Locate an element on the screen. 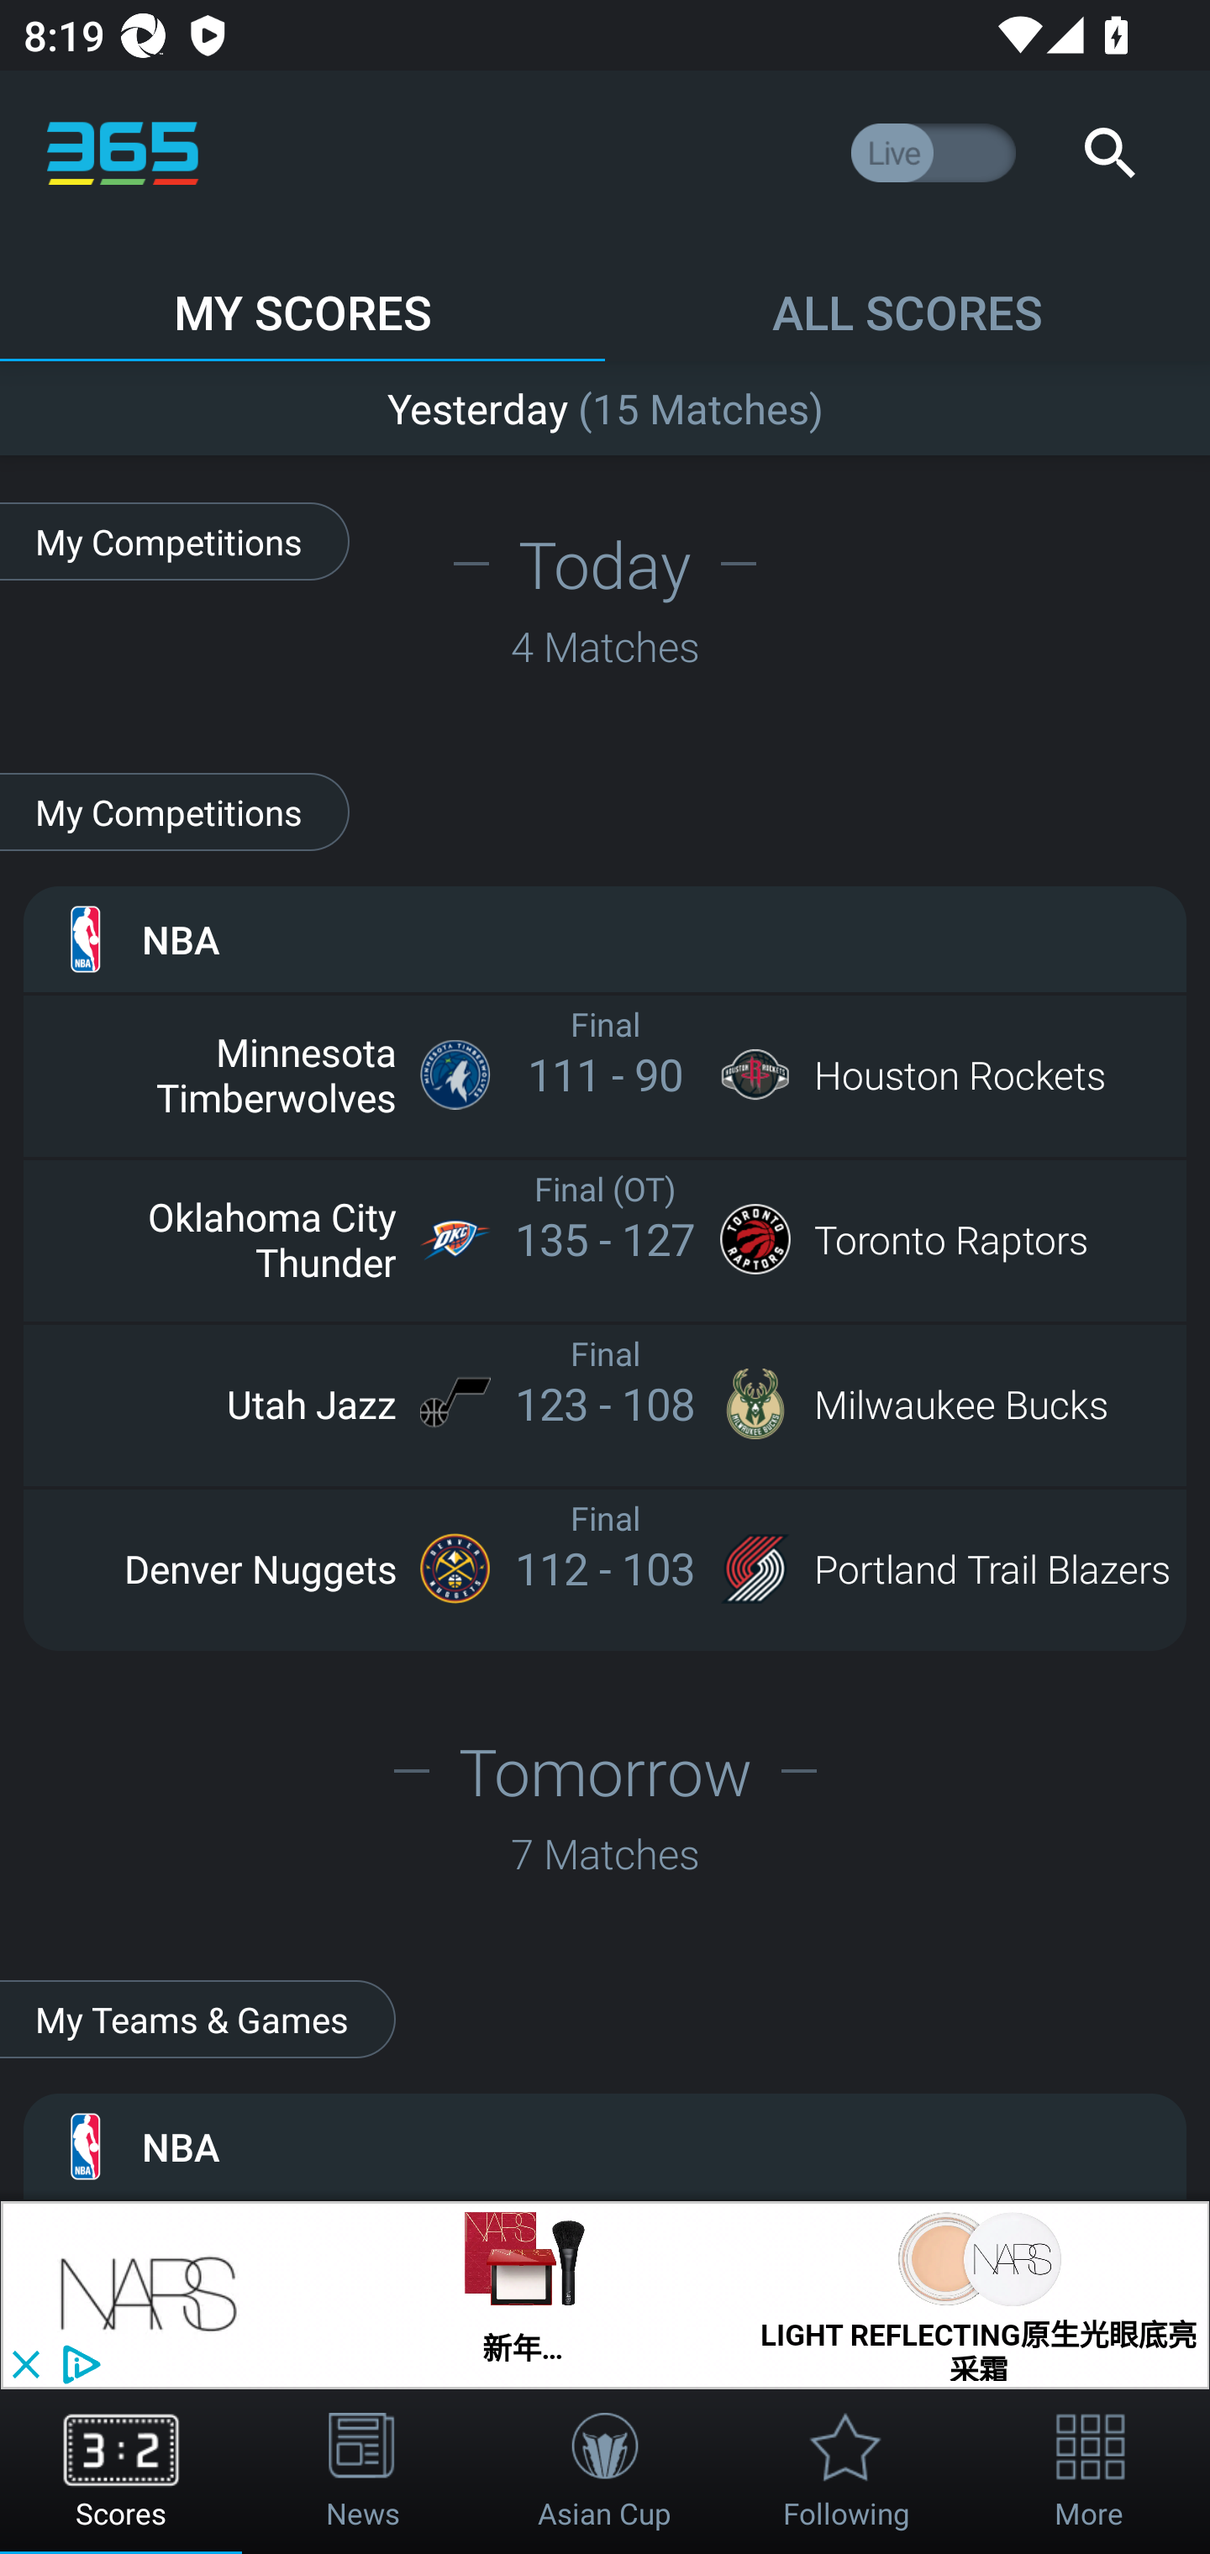 This screenshot has height=2554, width=1210. privacy_small is located at coordinates (77, 2366).